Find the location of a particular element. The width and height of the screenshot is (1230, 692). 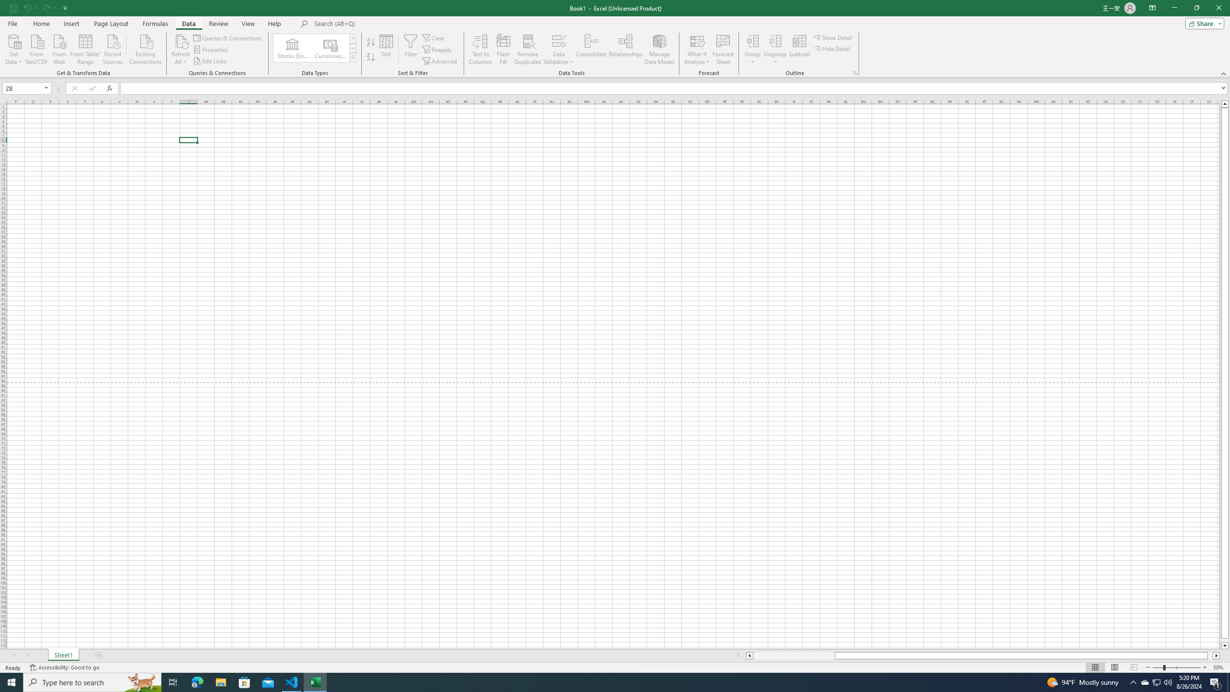

More Options is located at coordinates (775, 58).